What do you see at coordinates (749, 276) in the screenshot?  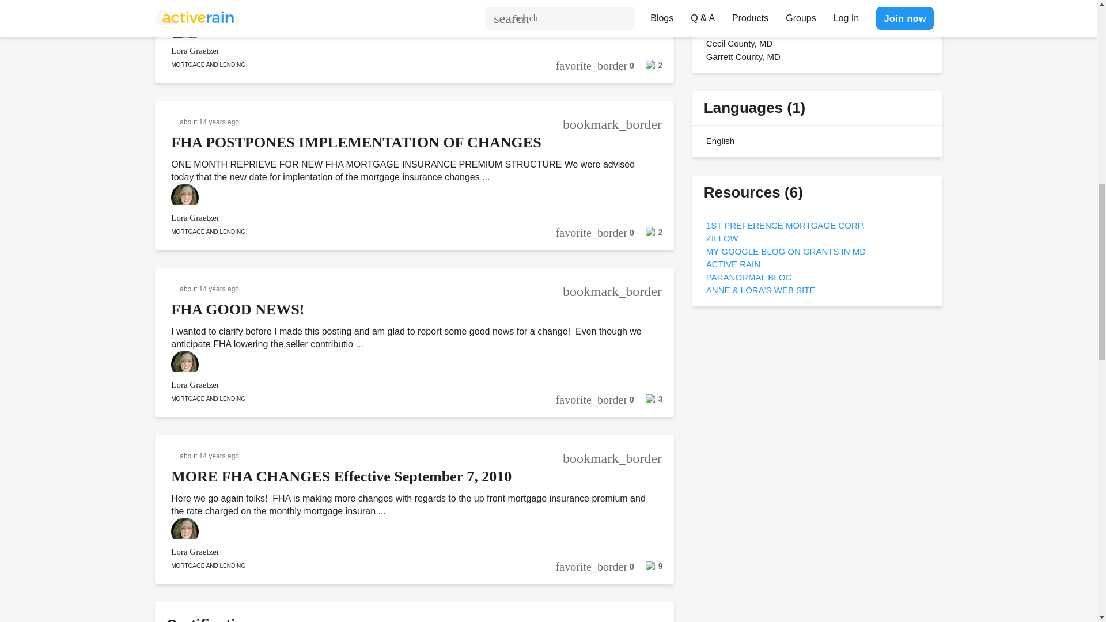 I see `Paranormal Blog` at bounding box center [749, 276].